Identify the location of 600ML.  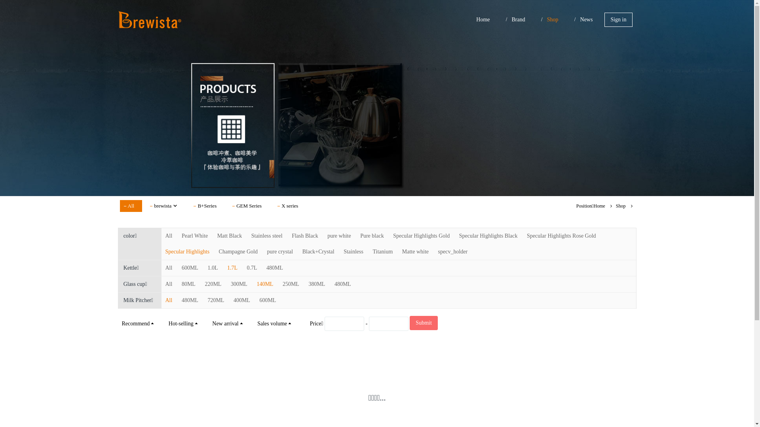
(268, 300).